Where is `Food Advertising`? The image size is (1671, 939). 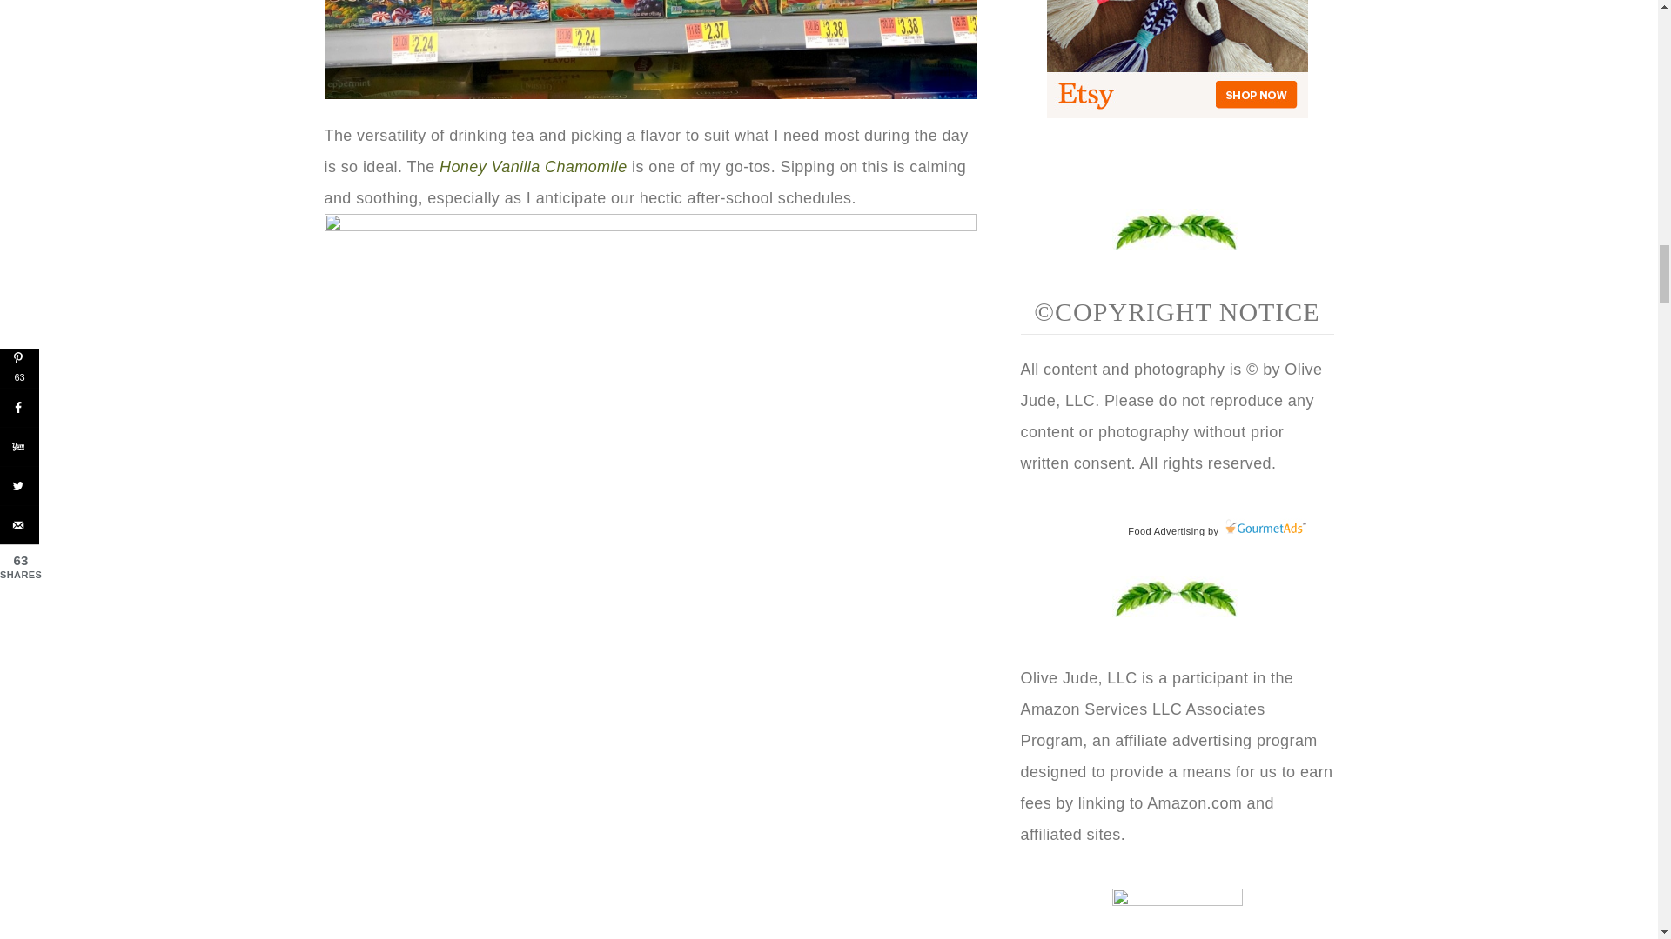
Food Advertising is located at coordinates (1166, 530).